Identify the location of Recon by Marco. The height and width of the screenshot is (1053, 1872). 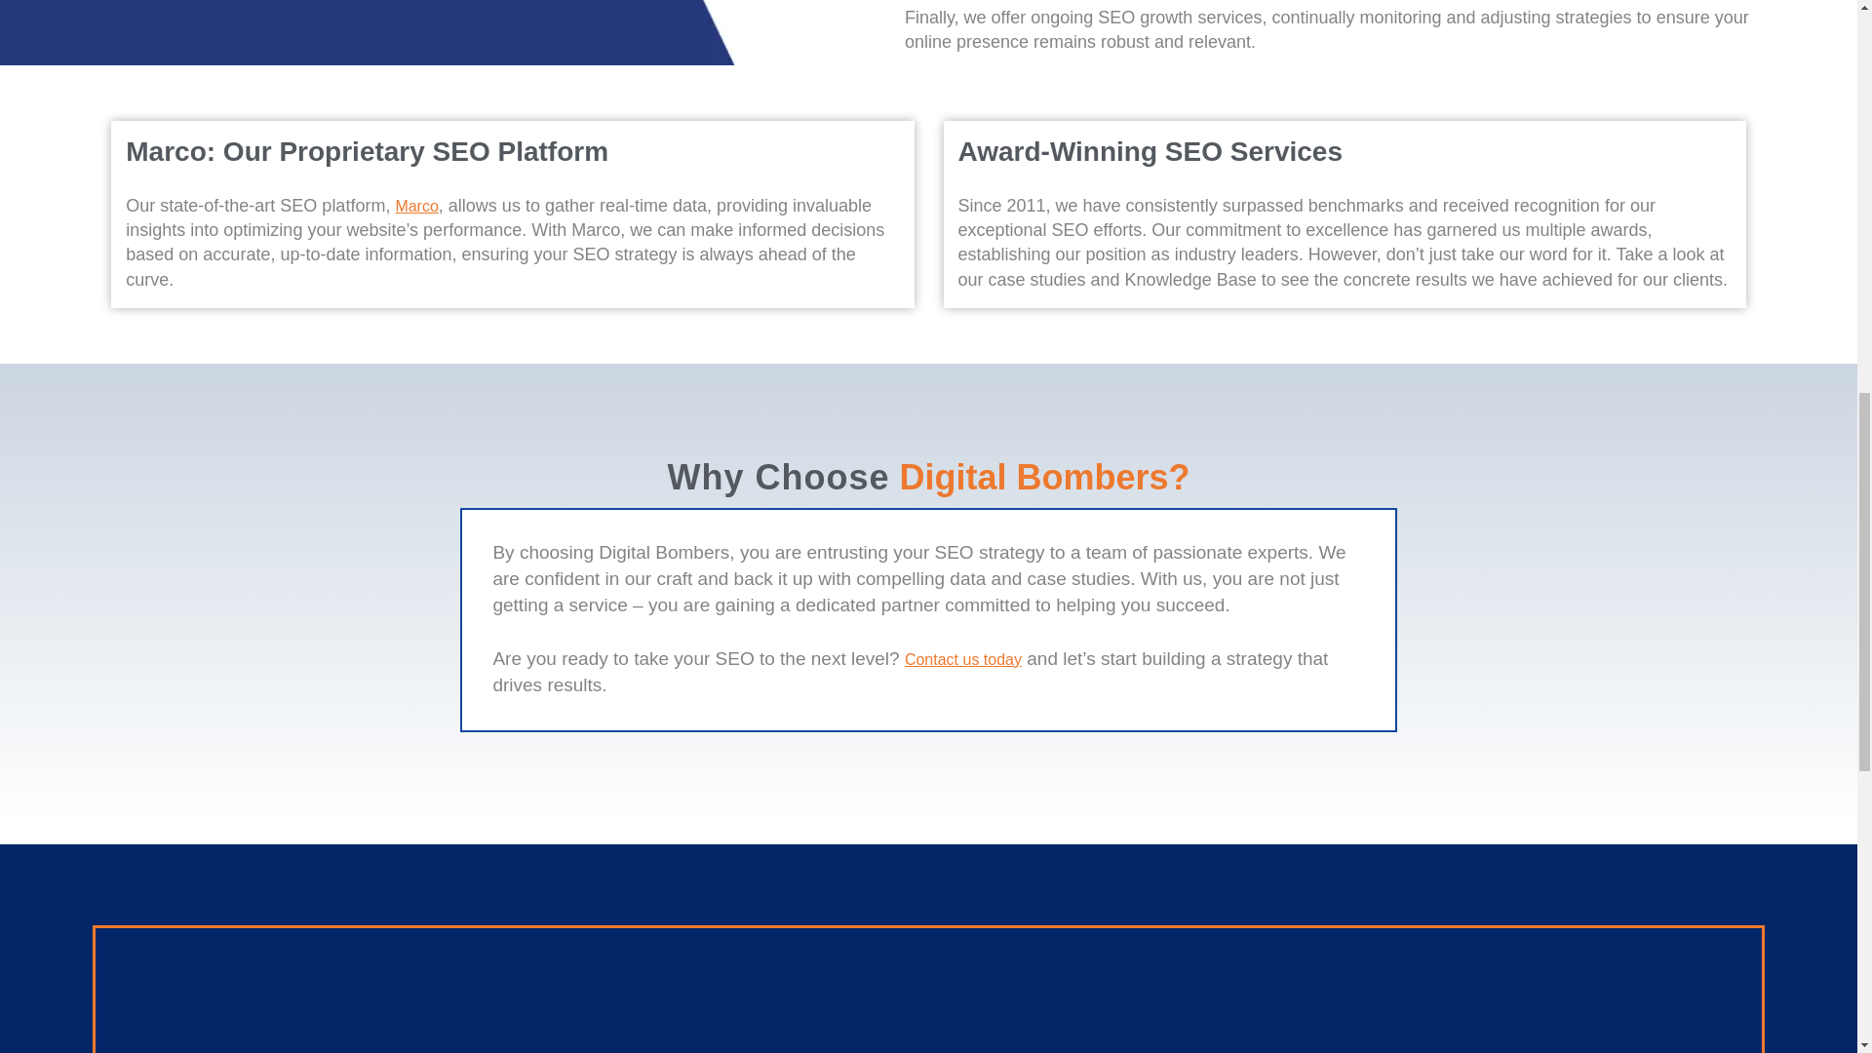
(416, 207).